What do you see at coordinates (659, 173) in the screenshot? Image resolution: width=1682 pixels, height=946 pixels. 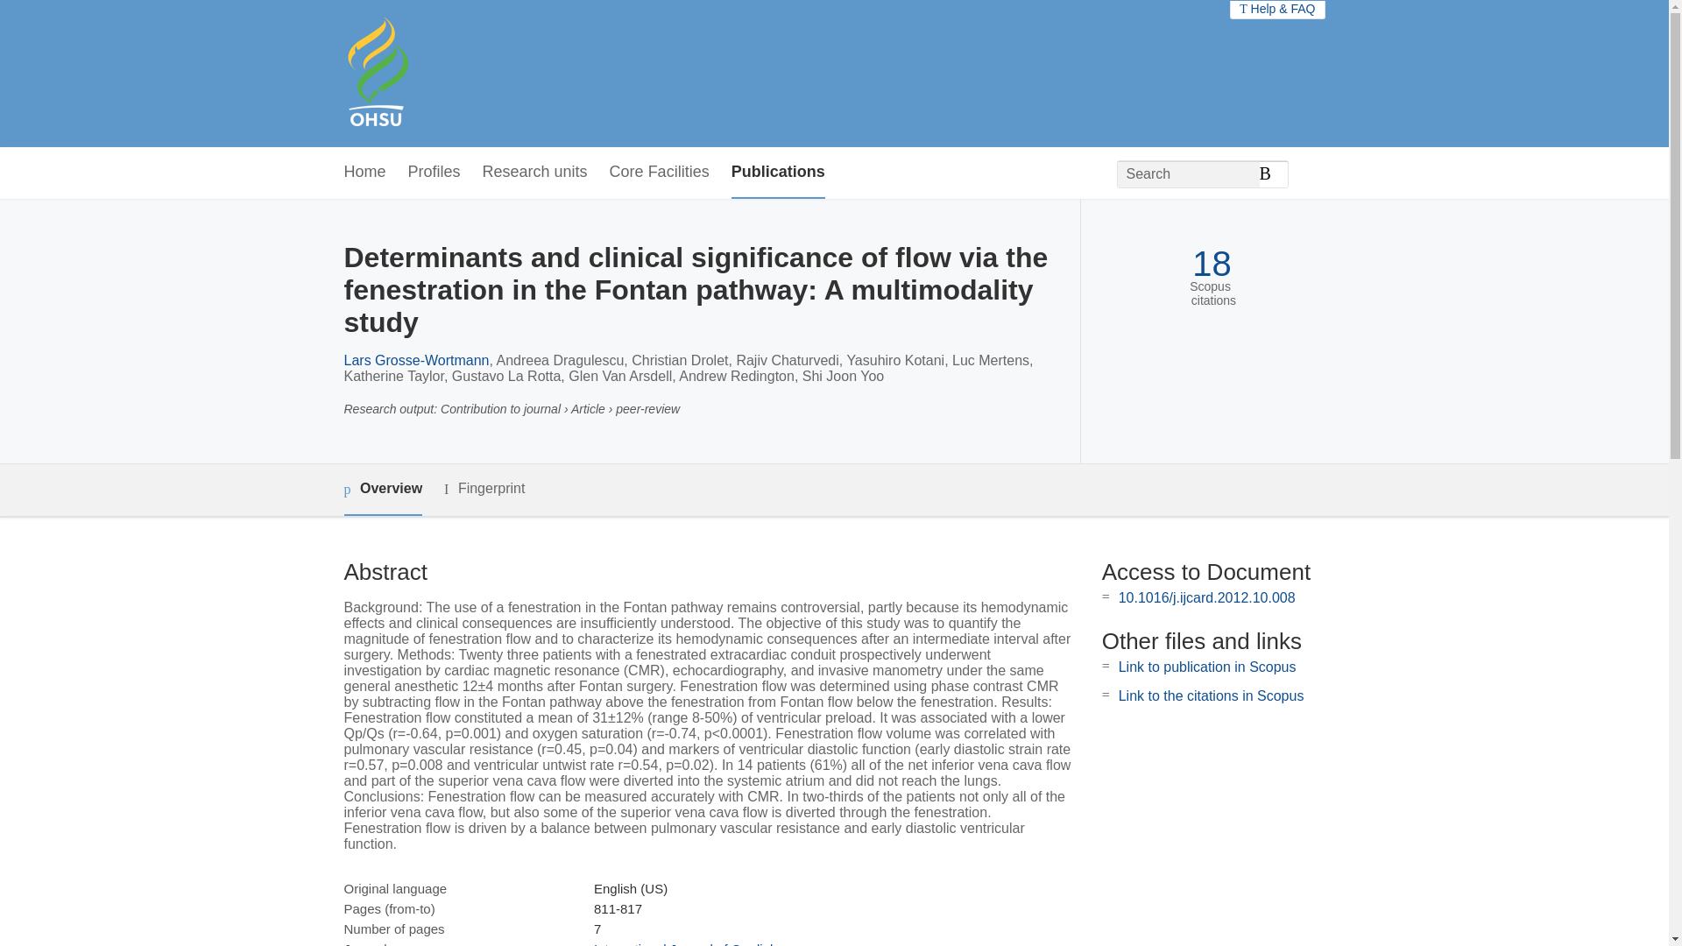 I see `Core Facilities` at bounding box center [659, 173].